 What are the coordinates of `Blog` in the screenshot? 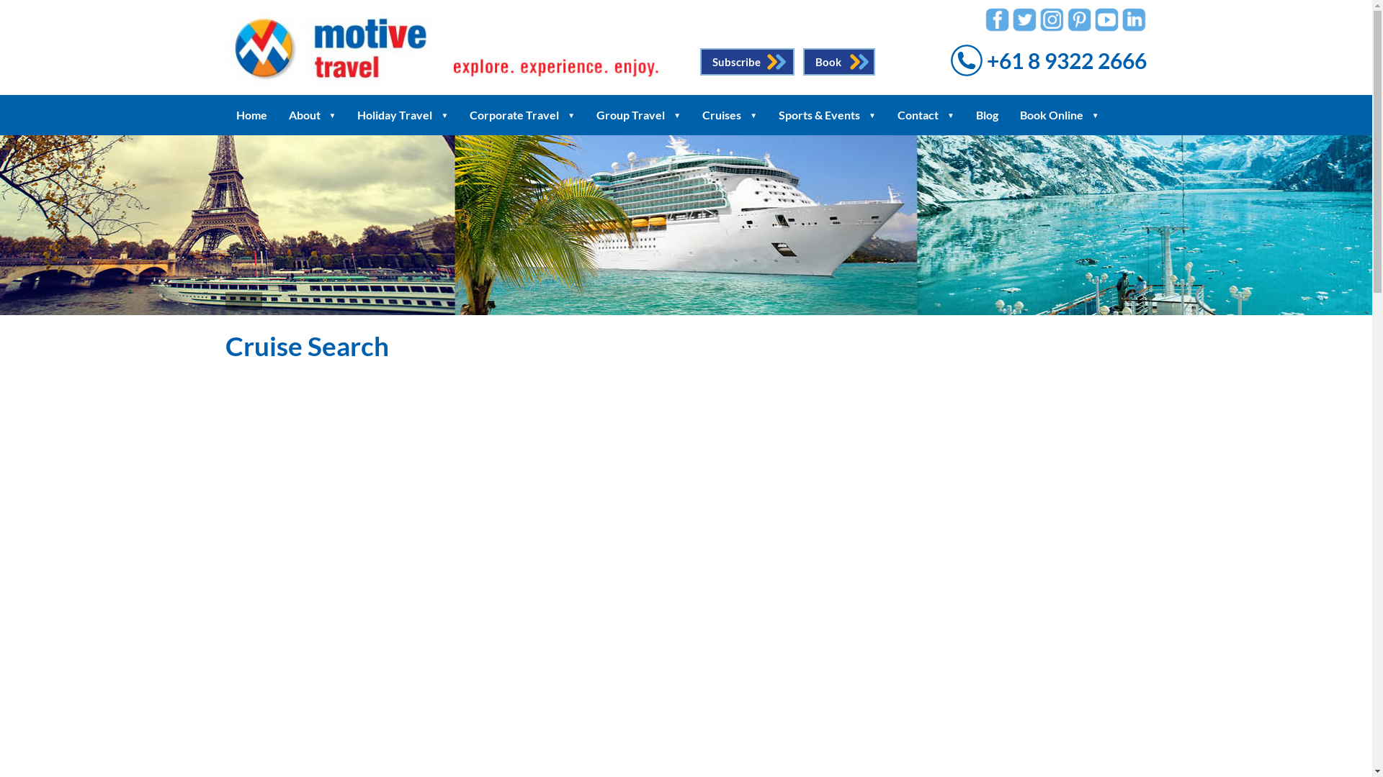 It's located at (987, 115).